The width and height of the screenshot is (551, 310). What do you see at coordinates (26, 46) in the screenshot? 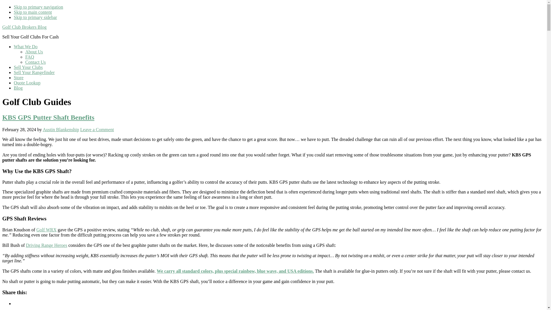
I see `What We Do` at bounding box center [26, 46].